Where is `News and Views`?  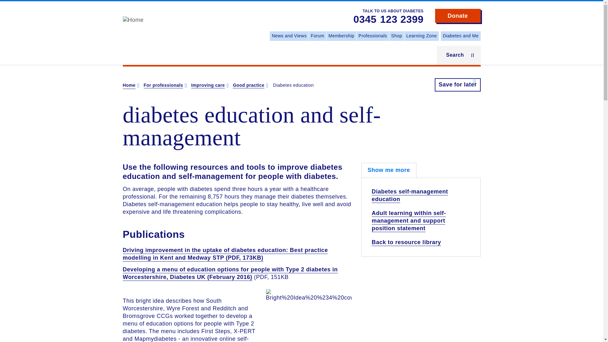 News and Views is located at coordinates (289, 36).